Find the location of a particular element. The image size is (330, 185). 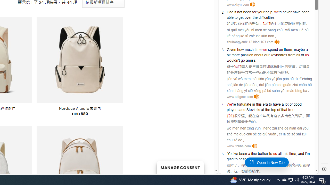

We is located at coordinates (229, 104).